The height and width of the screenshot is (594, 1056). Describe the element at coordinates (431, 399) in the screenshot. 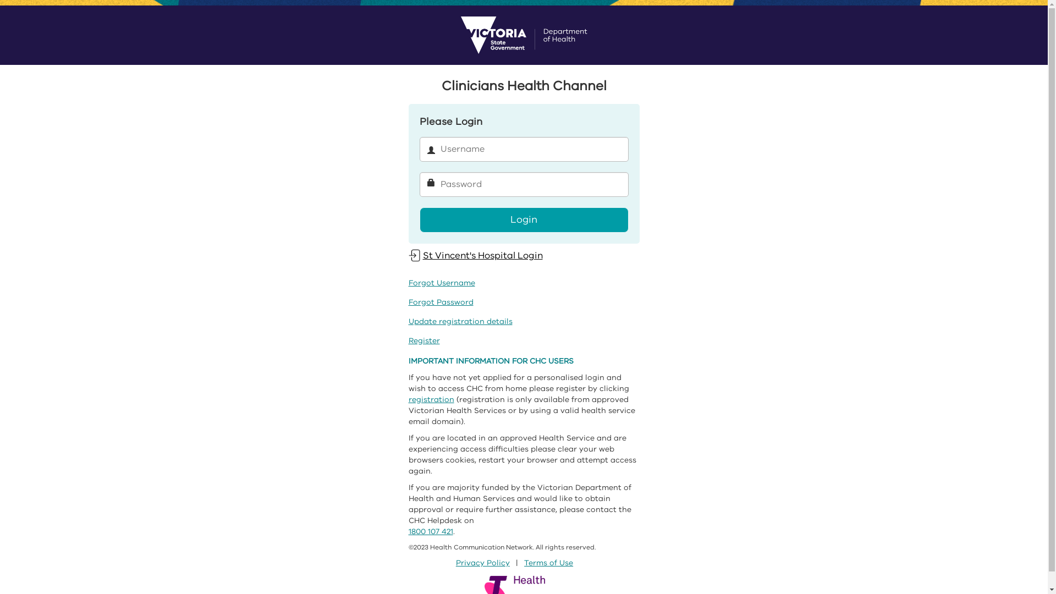

I see `registration` at that location.